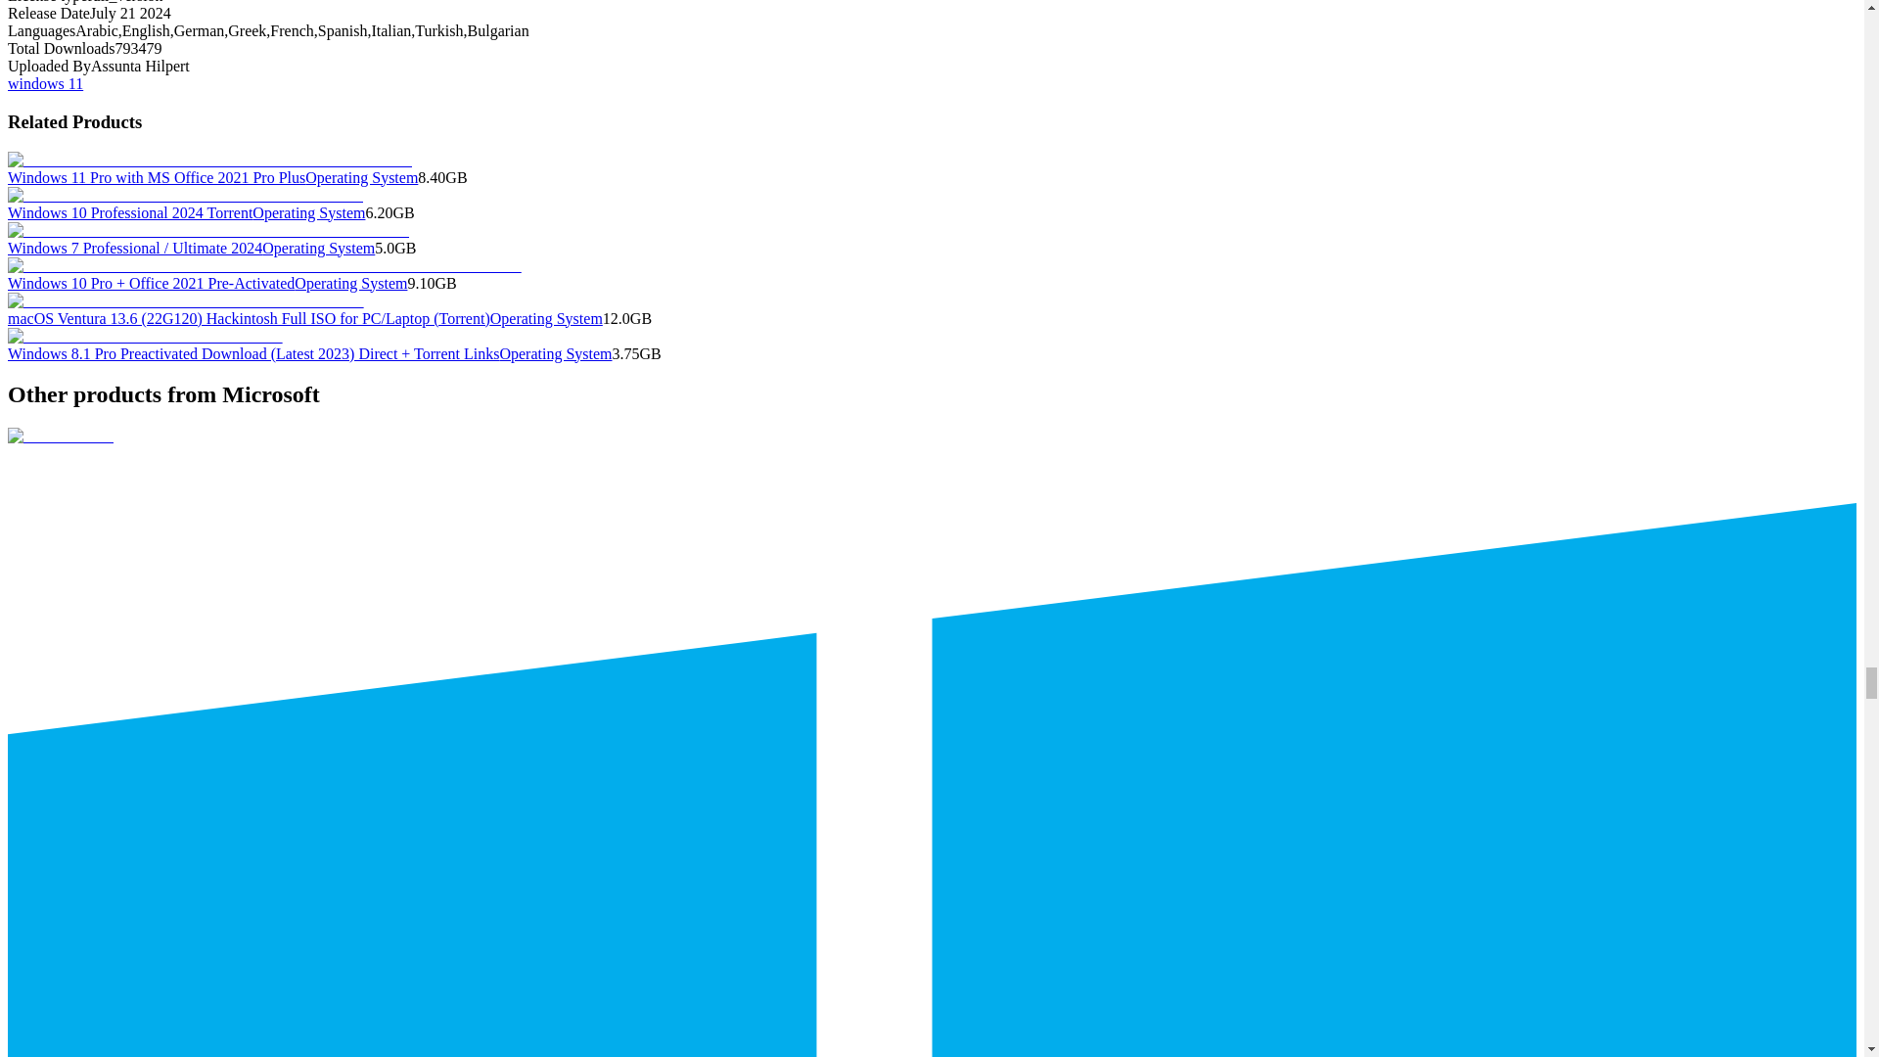 The width and height of the screenshot is (1879, 1057). I want to click on Windows 10 Professional 2024 Torrent, so click(129, 212).